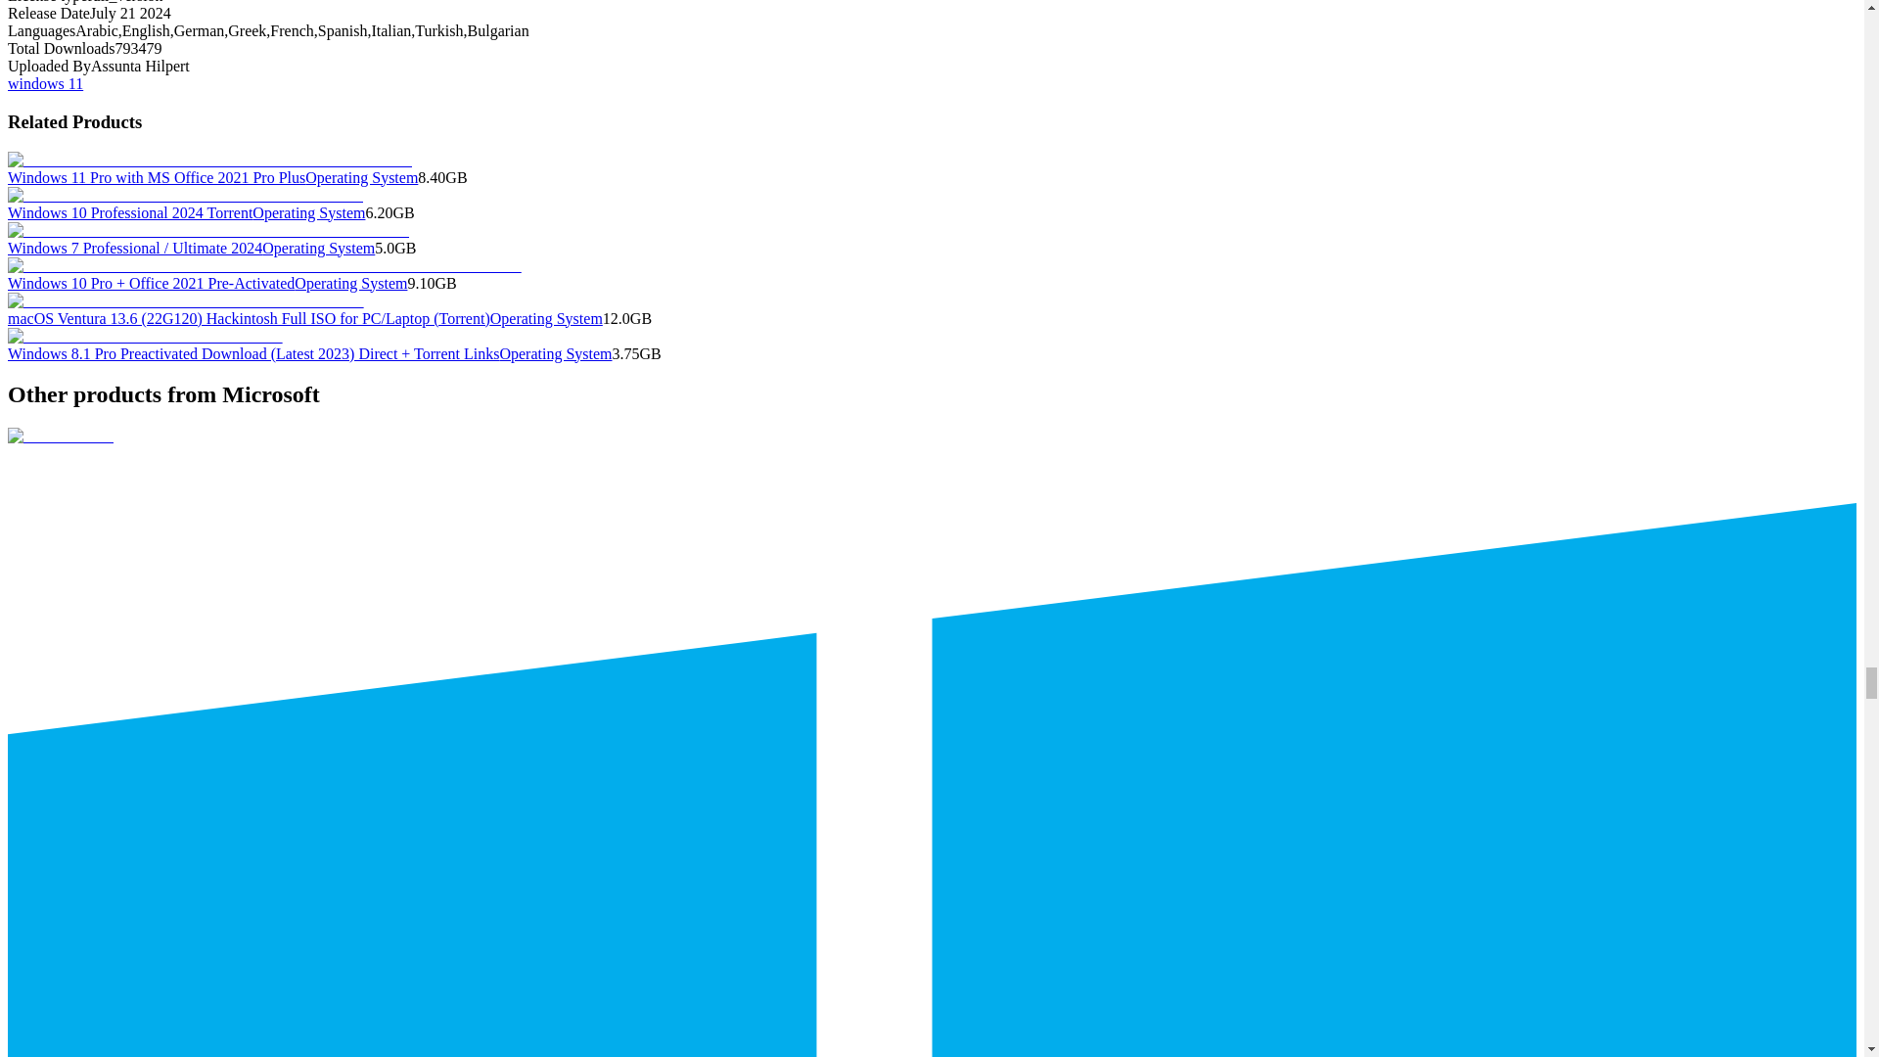 The width and height of the screenshot is (1879, 1057). I want to click on Windows 10 Professional 2024 Torrent, so click(129, 212).